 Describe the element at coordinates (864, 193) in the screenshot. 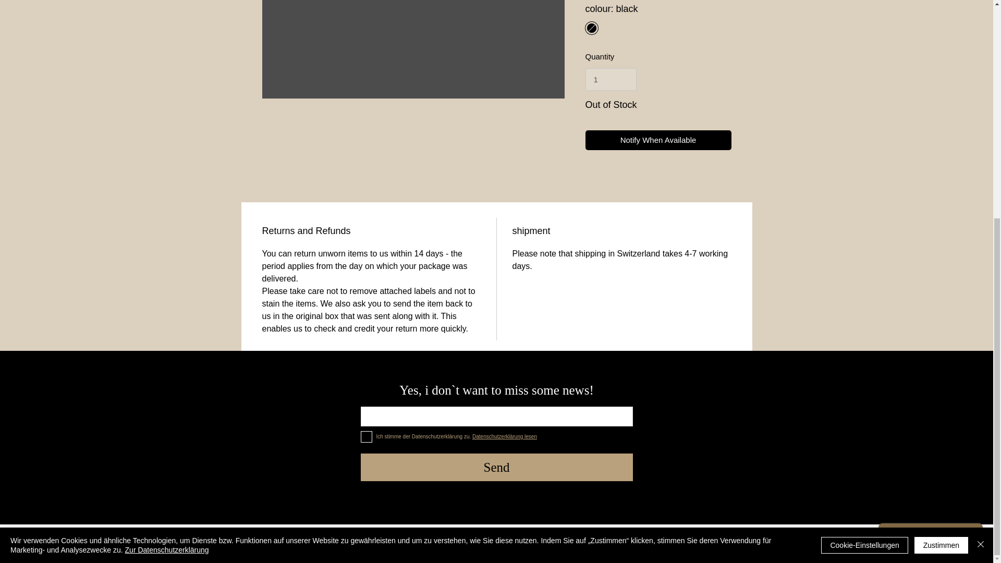

I see `Cookie-Einstellungen` at that location.